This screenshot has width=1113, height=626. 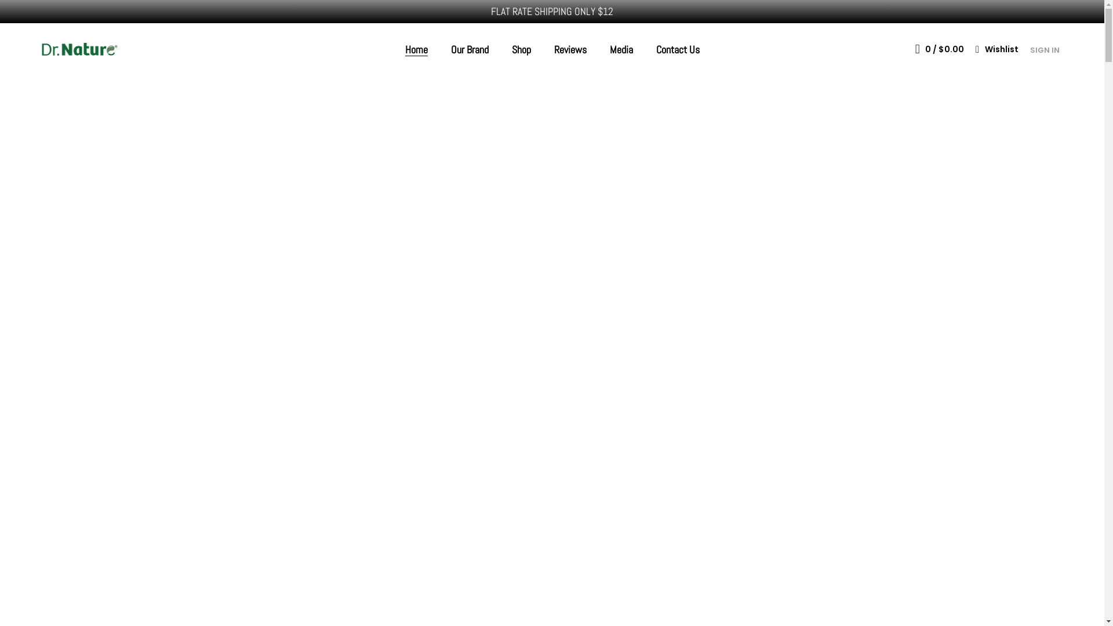 I want to click on Contact Us, so click(x=583, y=606).